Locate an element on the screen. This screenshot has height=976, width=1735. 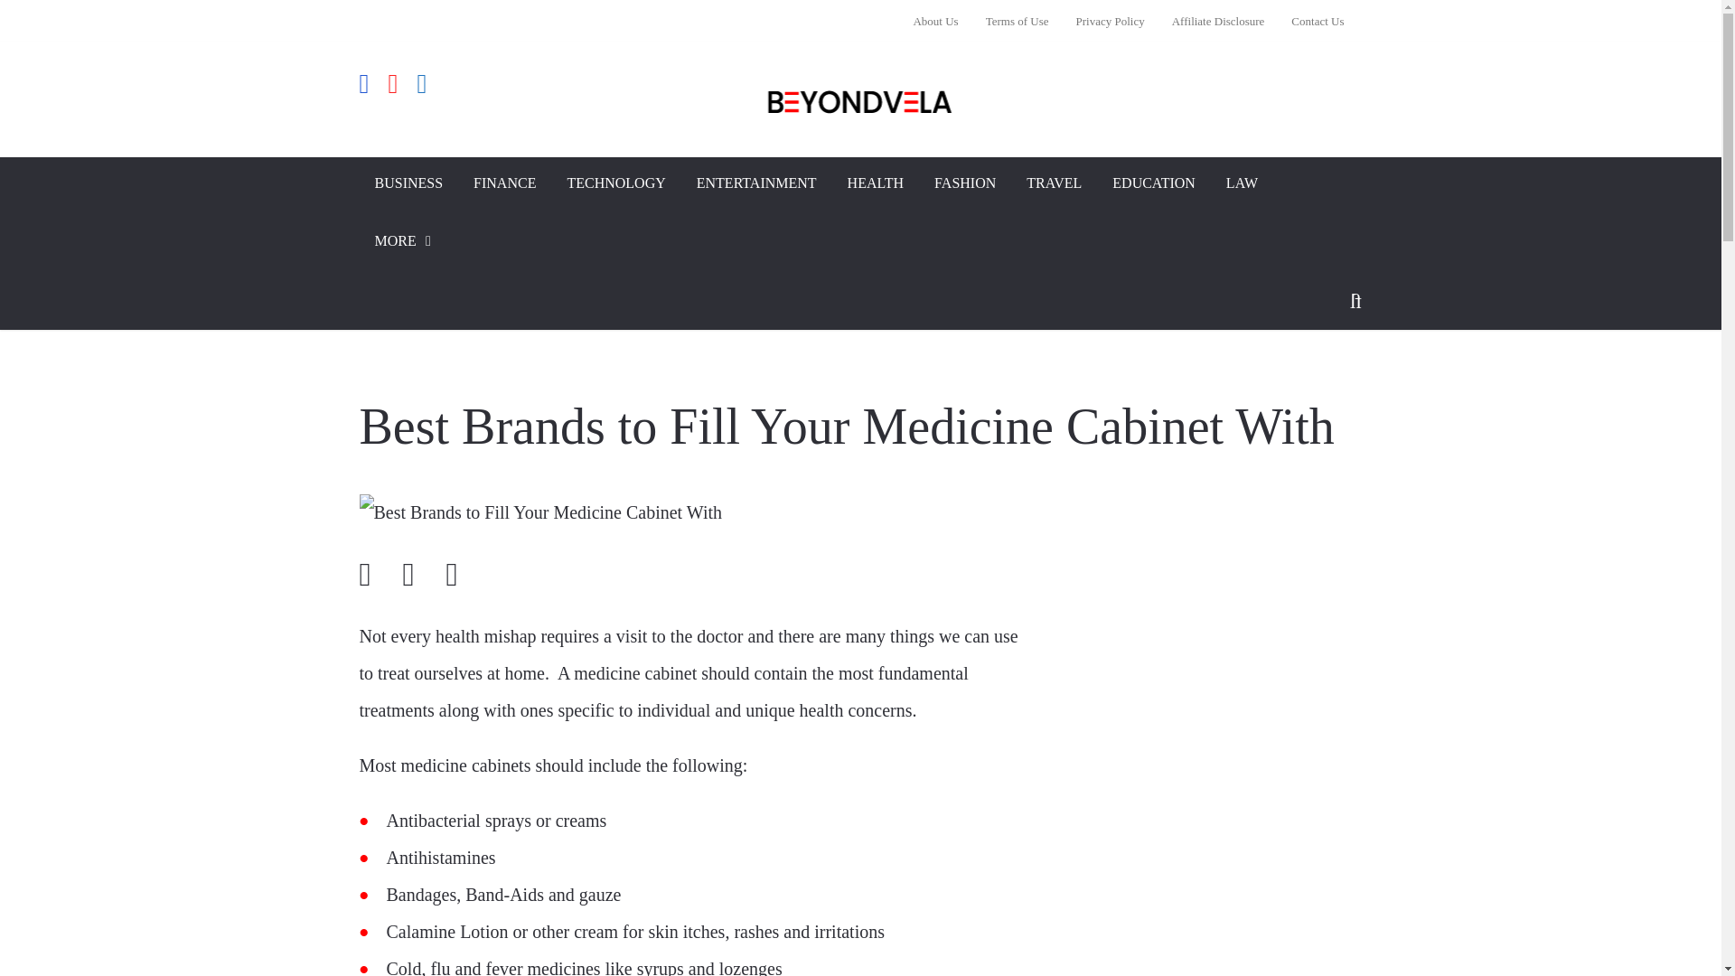
MORE is located at coordinates (405, 244).